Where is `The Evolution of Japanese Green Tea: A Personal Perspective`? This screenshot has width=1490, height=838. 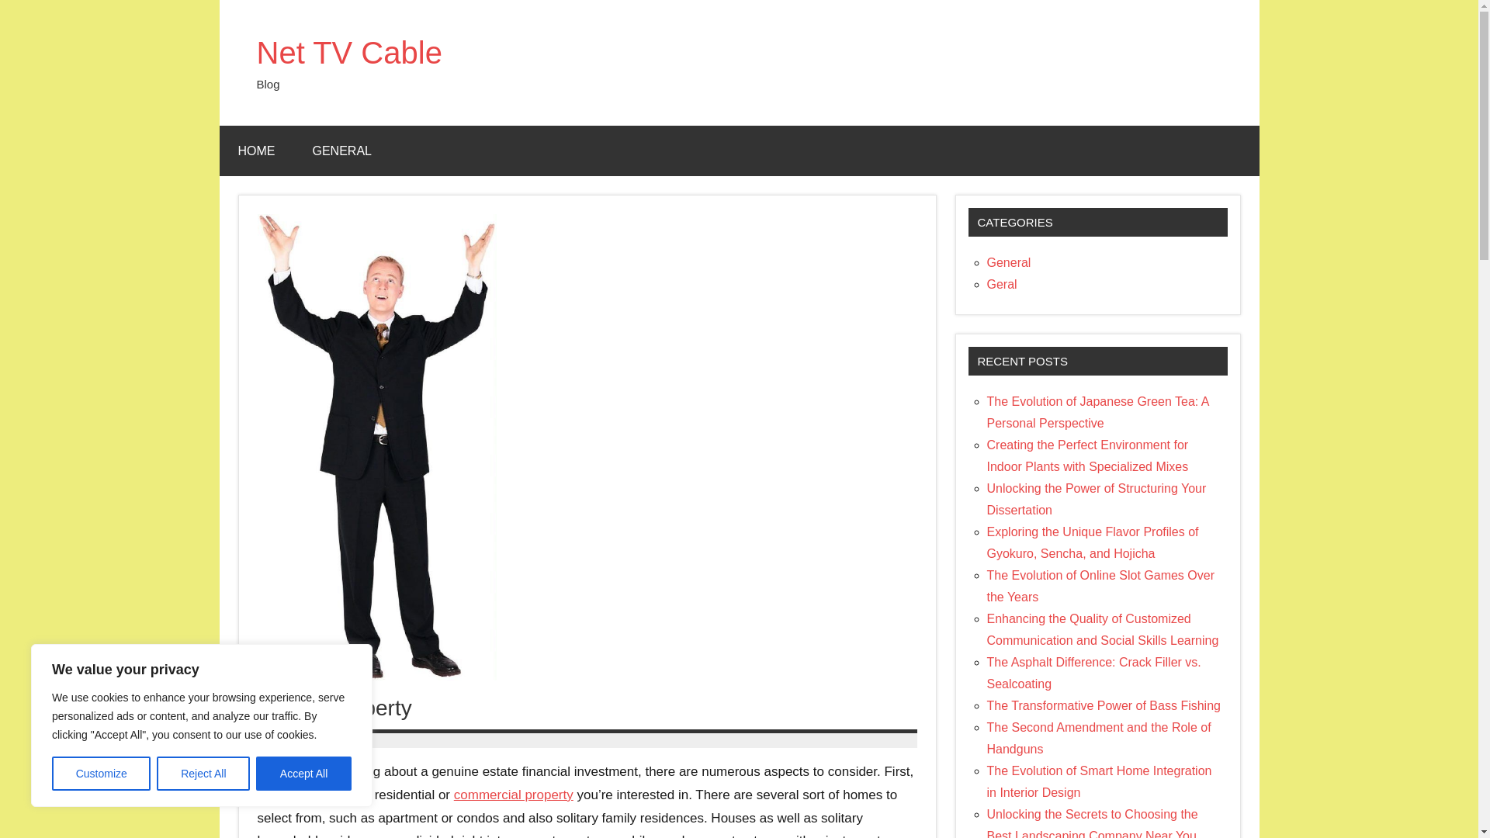 The Evolution of Japanese Green Tea: A Personal Perspective is located at coordinates (1097, 412).